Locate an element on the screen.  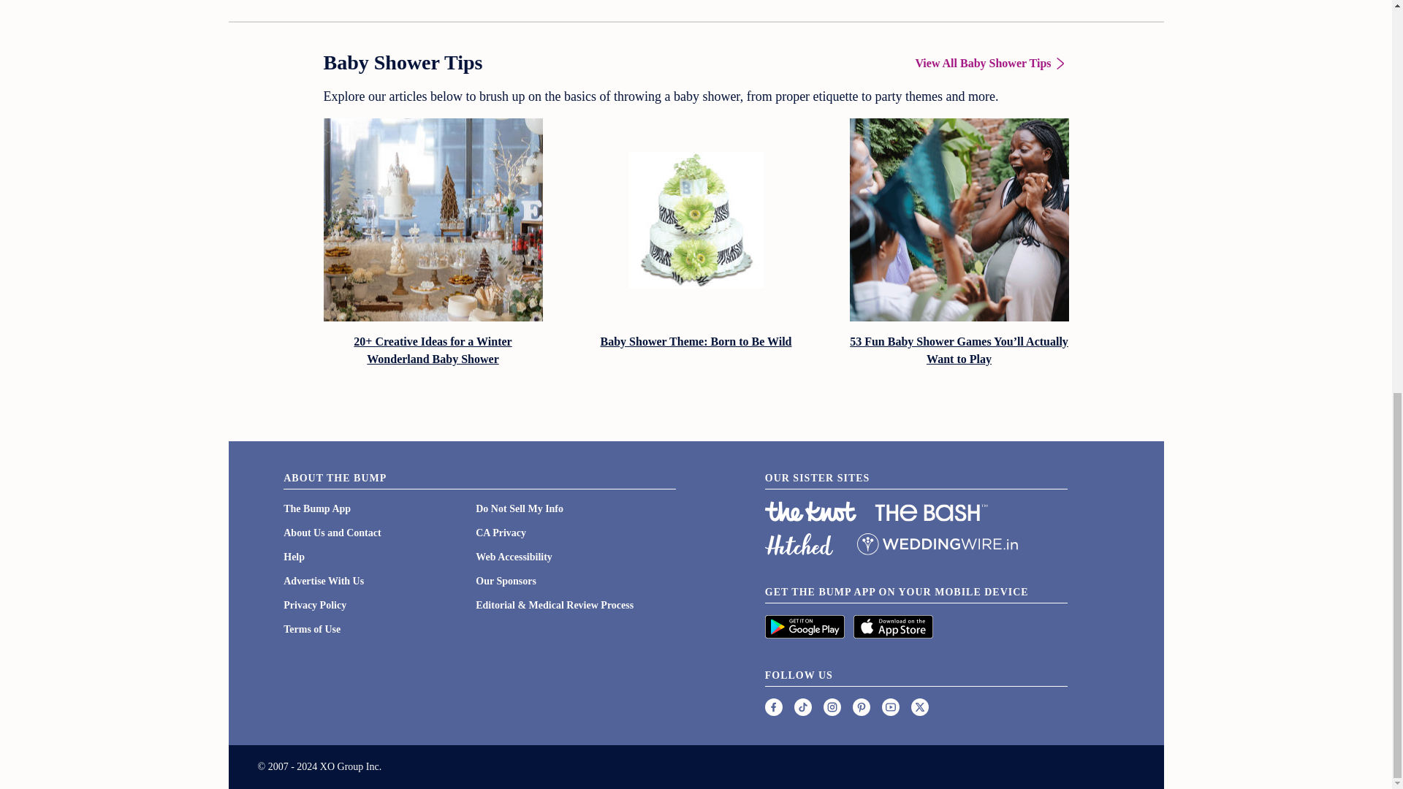
Terms of Use is located at coordinates (311, 630).